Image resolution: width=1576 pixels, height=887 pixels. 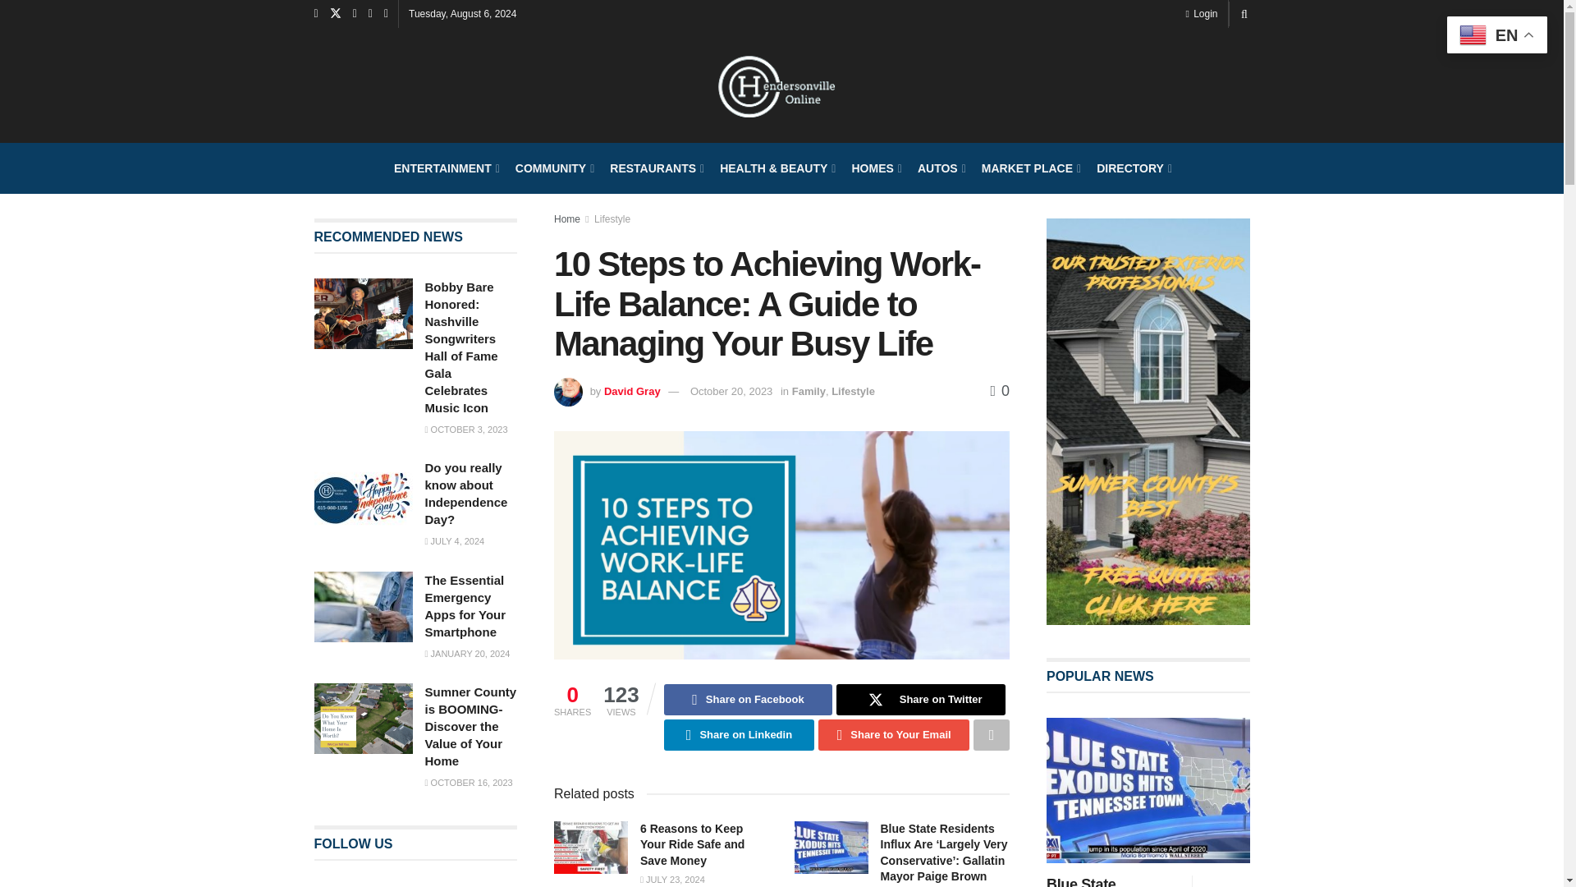 What do you see at coordinates (553, 168) in the screenshot?
I see `COMMUNITY` at bounding box center [553, 168].